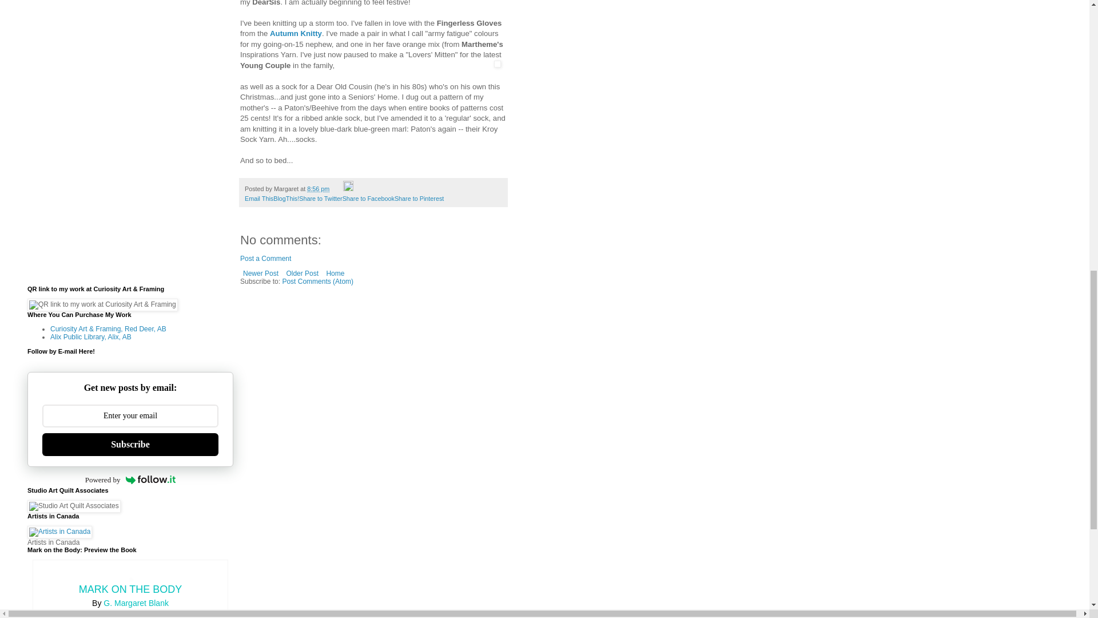  I want to click on G. Margaret Blank, so click(136, 603).